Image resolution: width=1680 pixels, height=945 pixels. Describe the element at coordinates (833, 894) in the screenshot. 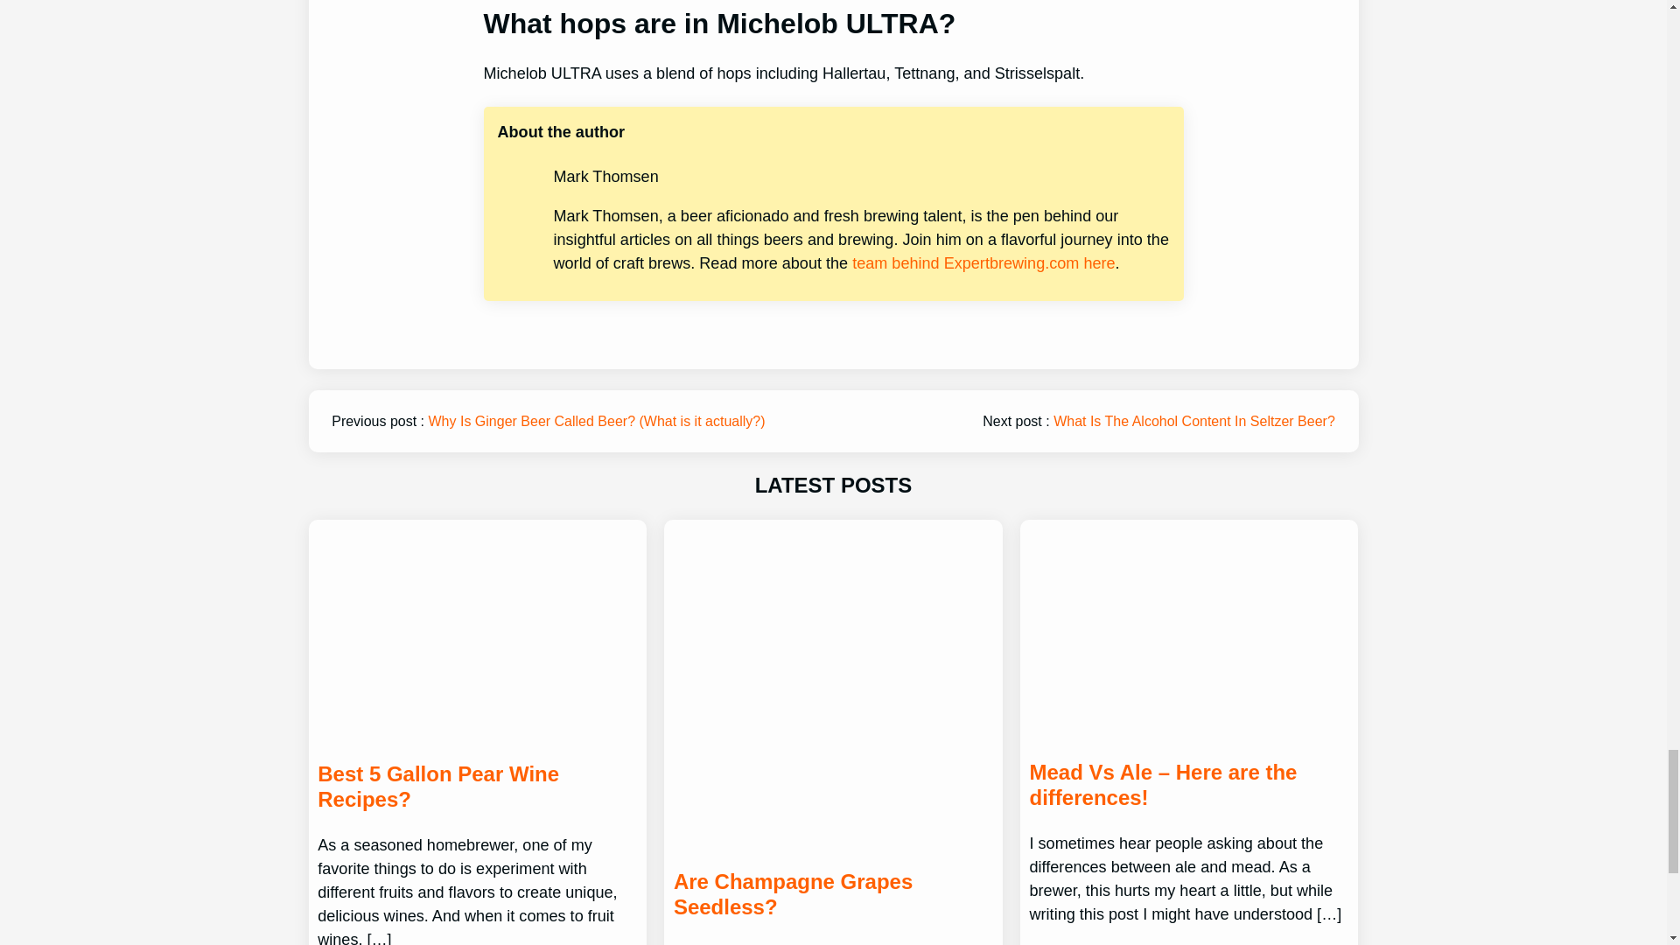

I see `Are Champagne Grapes Seedless?` at that location.